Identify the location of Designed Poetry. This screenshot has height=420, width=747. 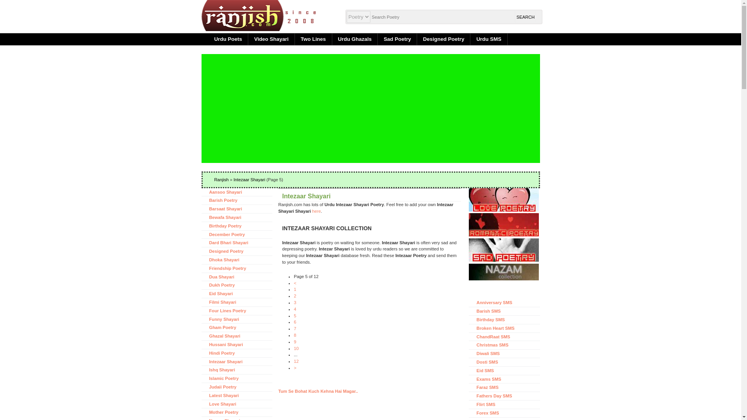
(226, 251).